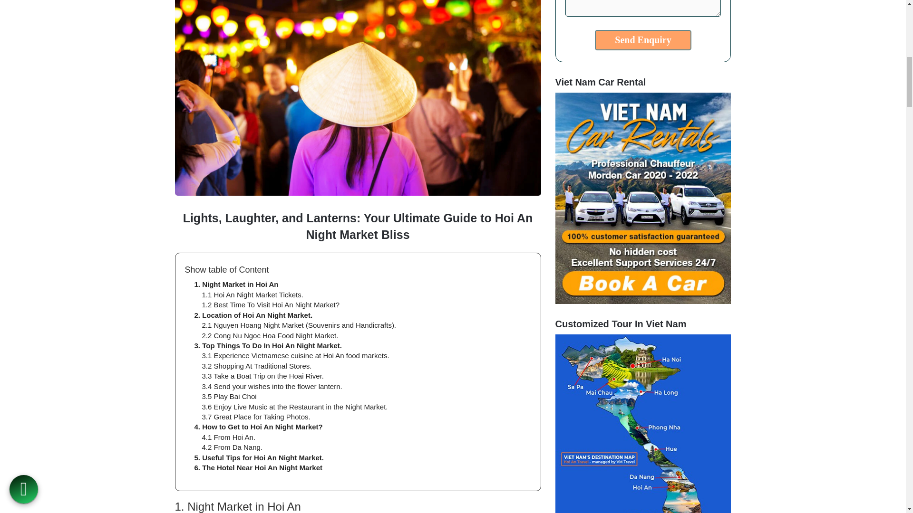  What do you see at coordinates (256, 417) in the screenshot?
I see `3.7 Great Place for Taking Photos.` at bounding box center [256, 417].